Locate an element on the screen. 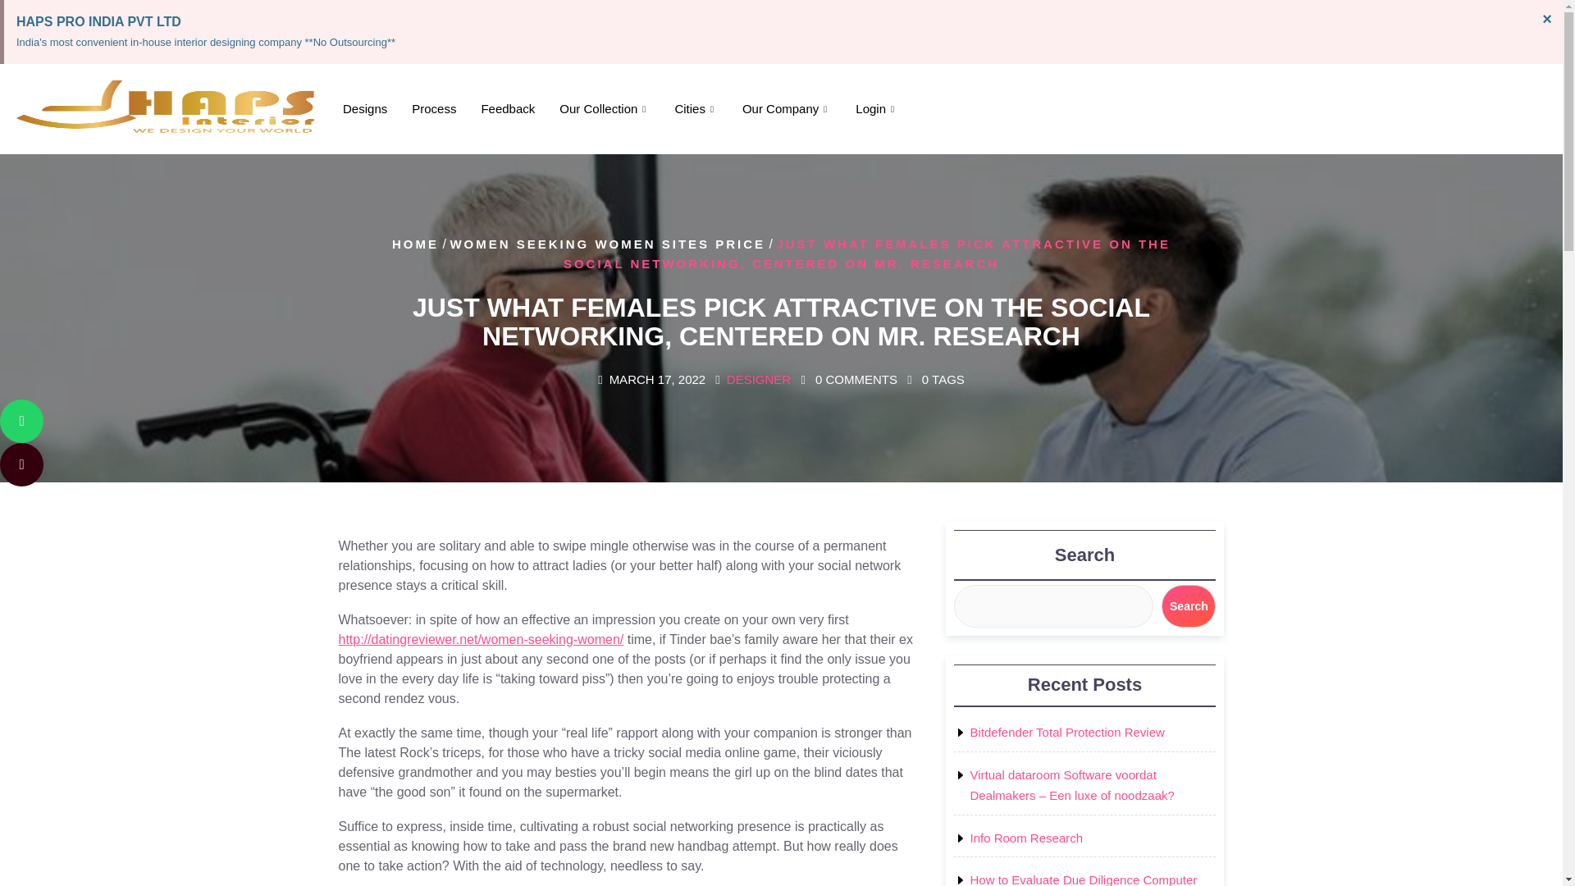 This screenshot has height=886, width=1575. Feedback is located at coordinates (507, 109).